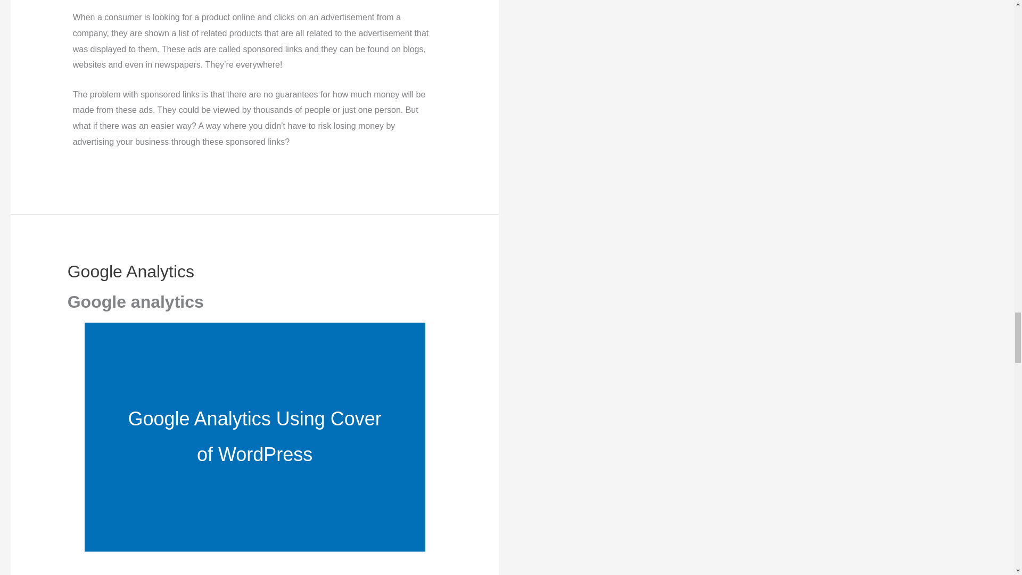 The image size is (1022, 575). Describe the element at coordinates (130, 272) in the screenshot. I see `Google Analytics` at that location.